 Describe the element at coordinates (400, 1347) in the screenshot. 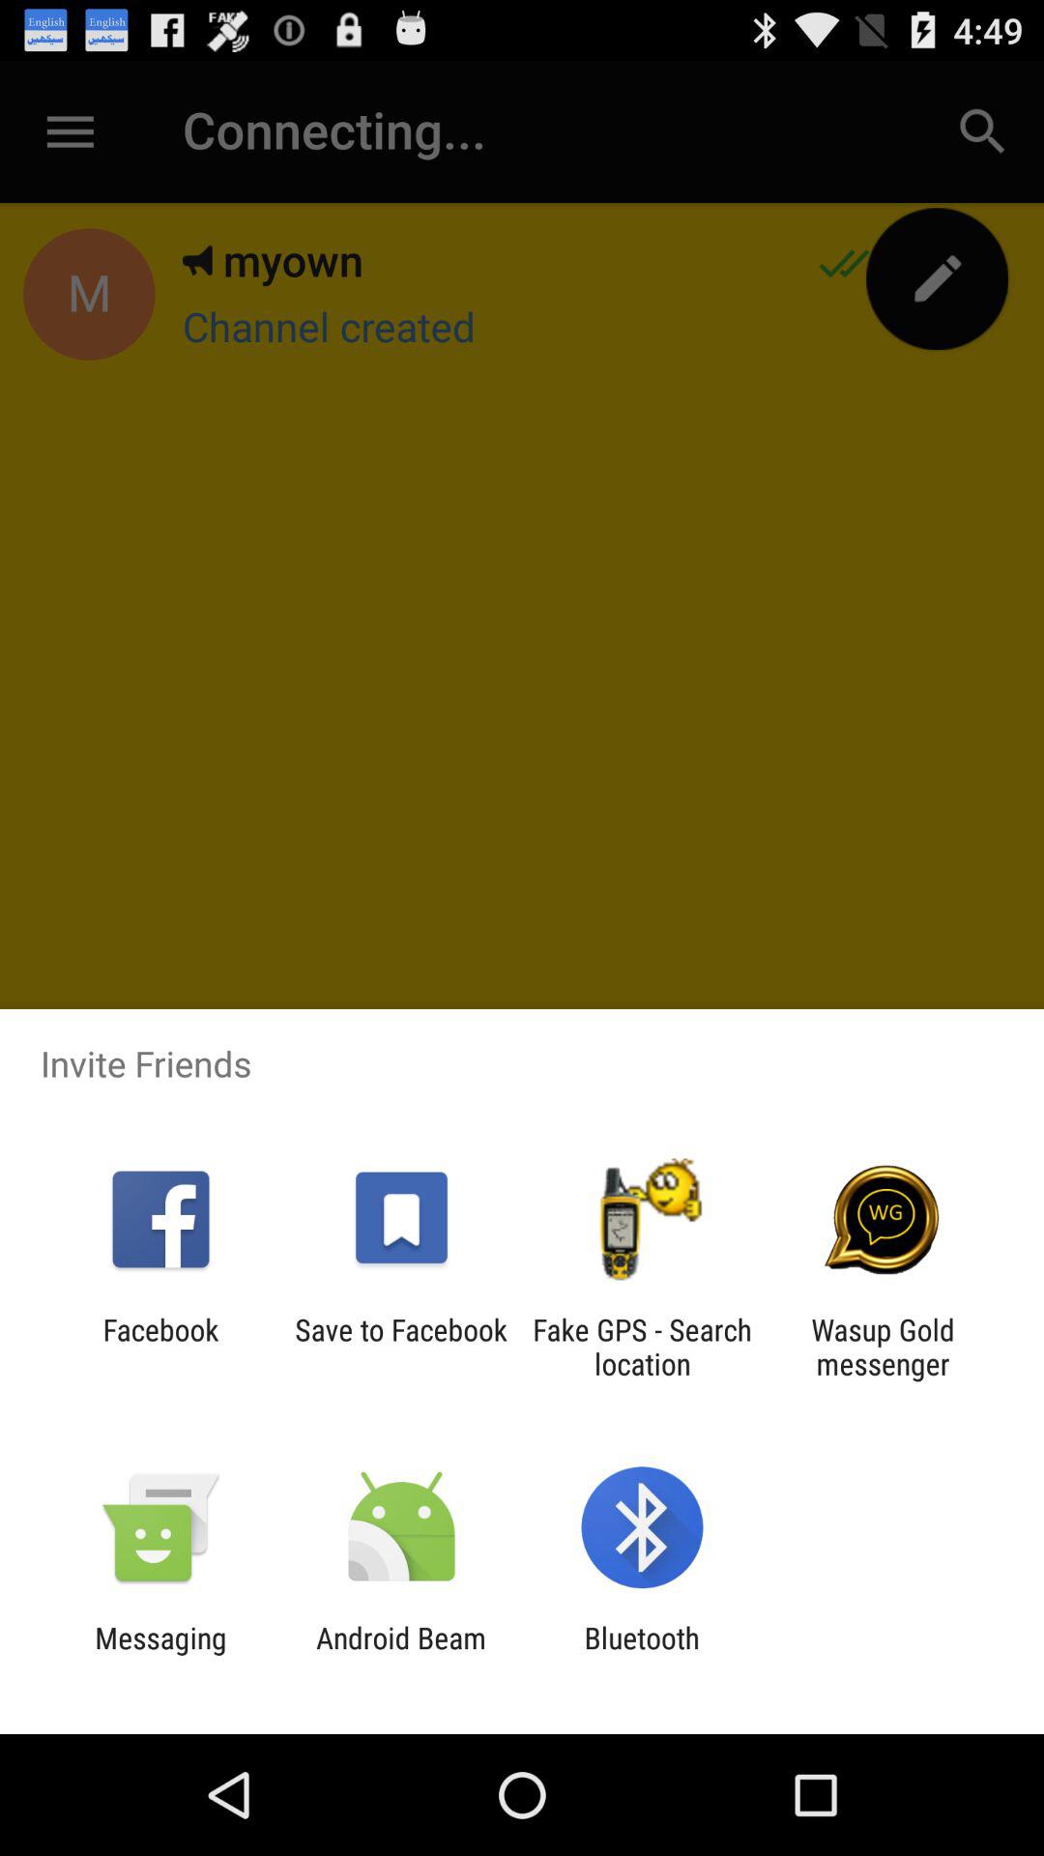

I see `tap app to the right of the facebook item` at that location.